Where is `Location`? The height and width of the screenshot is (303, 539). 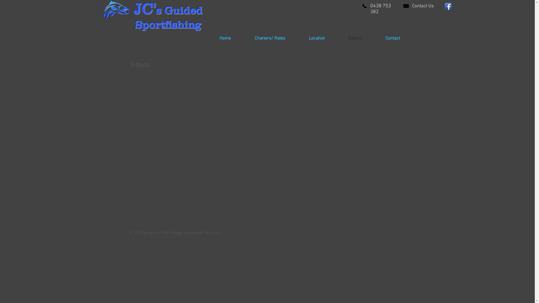 Location is located at coordinates (324, 39).